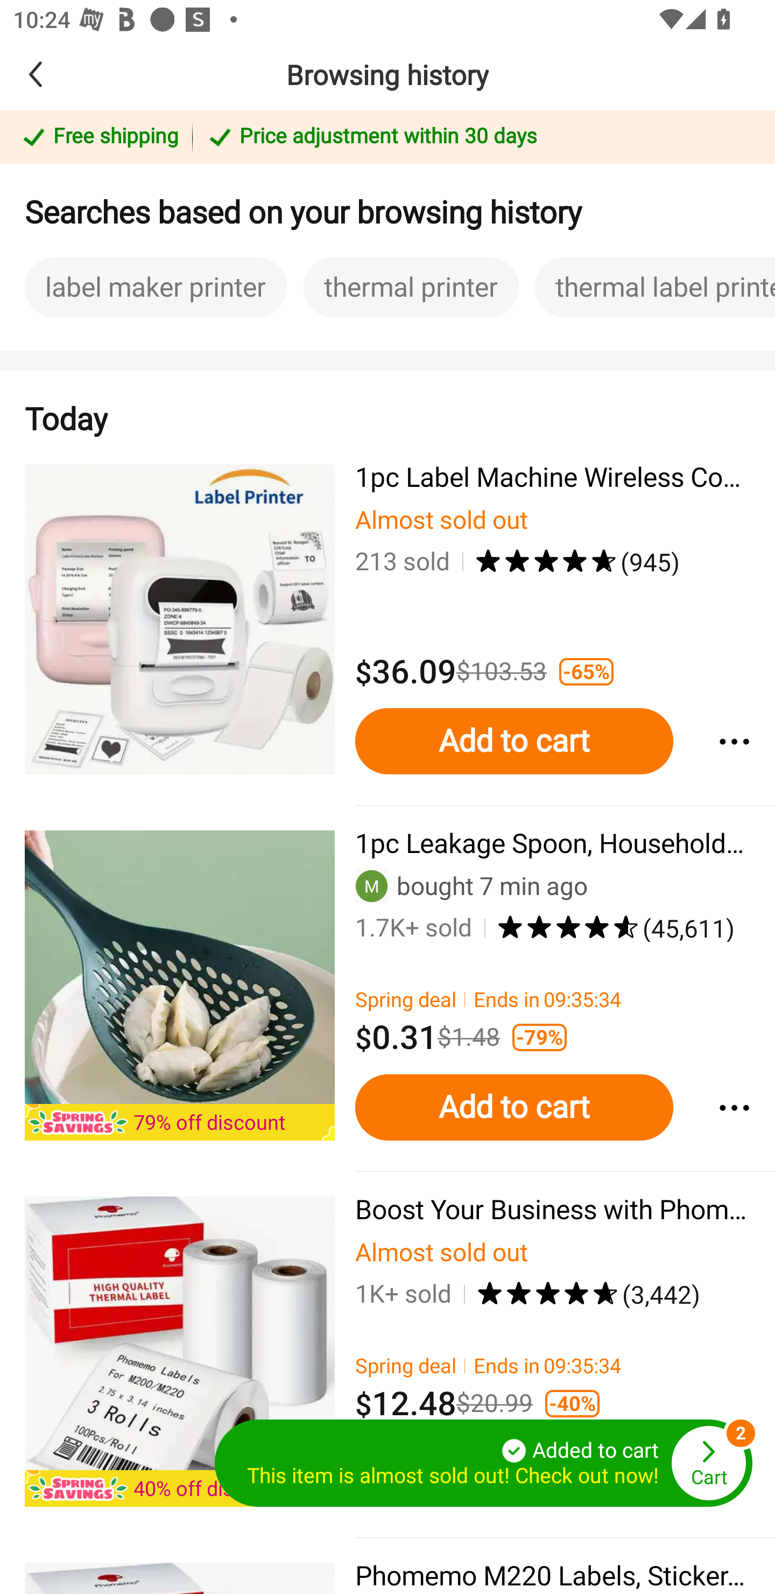 Image resolution: width=775 pixels, height=1594 pixels. I want to click on label maker printer, so click(156, 286).